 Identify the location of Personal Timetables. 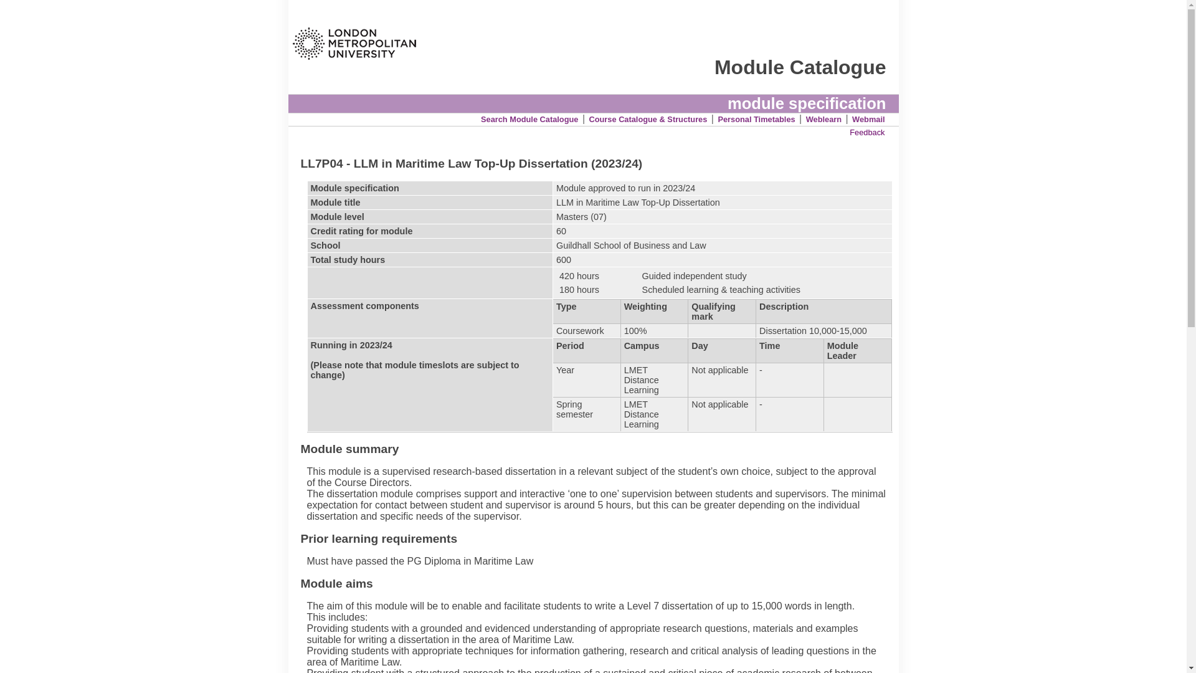
(756, 118).